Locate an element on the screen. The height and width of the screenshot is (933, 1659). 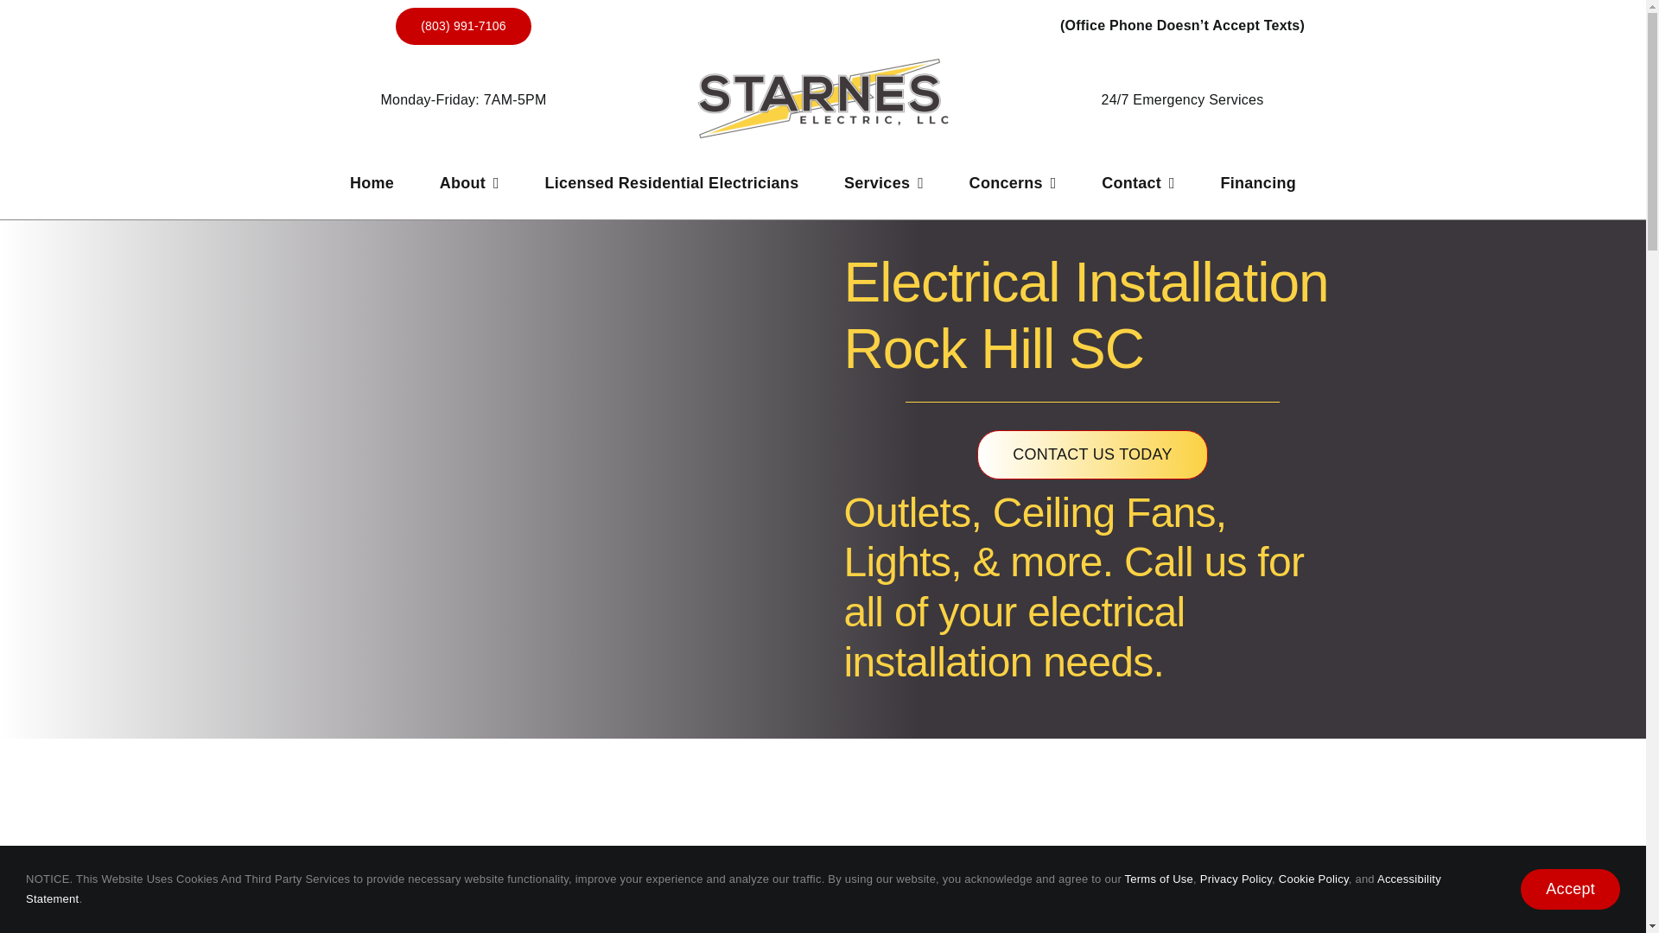
Licensed Residential Electricians is located at coordinates (671, 178).